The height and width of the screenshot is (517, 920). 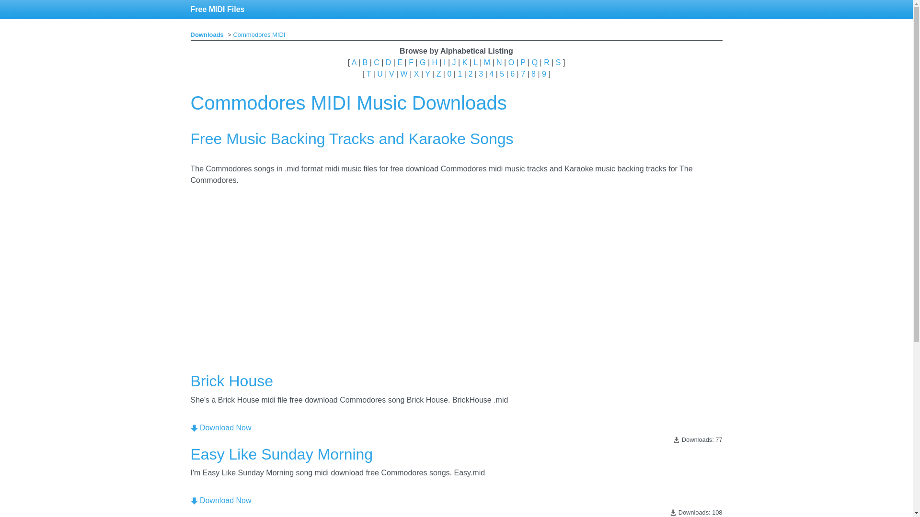 What do you see at coordinates (220, 427) in the screenshot?
I see `Download Now` at bounding box center [220, 427].